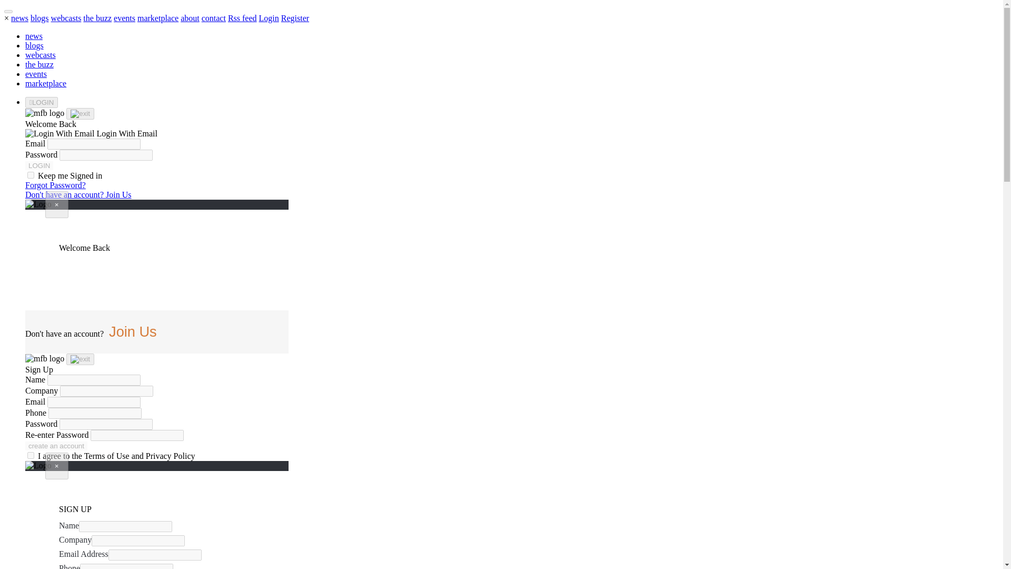 This screenshot has width=1011, height=569. I want to click on Register, so click(295, 18).